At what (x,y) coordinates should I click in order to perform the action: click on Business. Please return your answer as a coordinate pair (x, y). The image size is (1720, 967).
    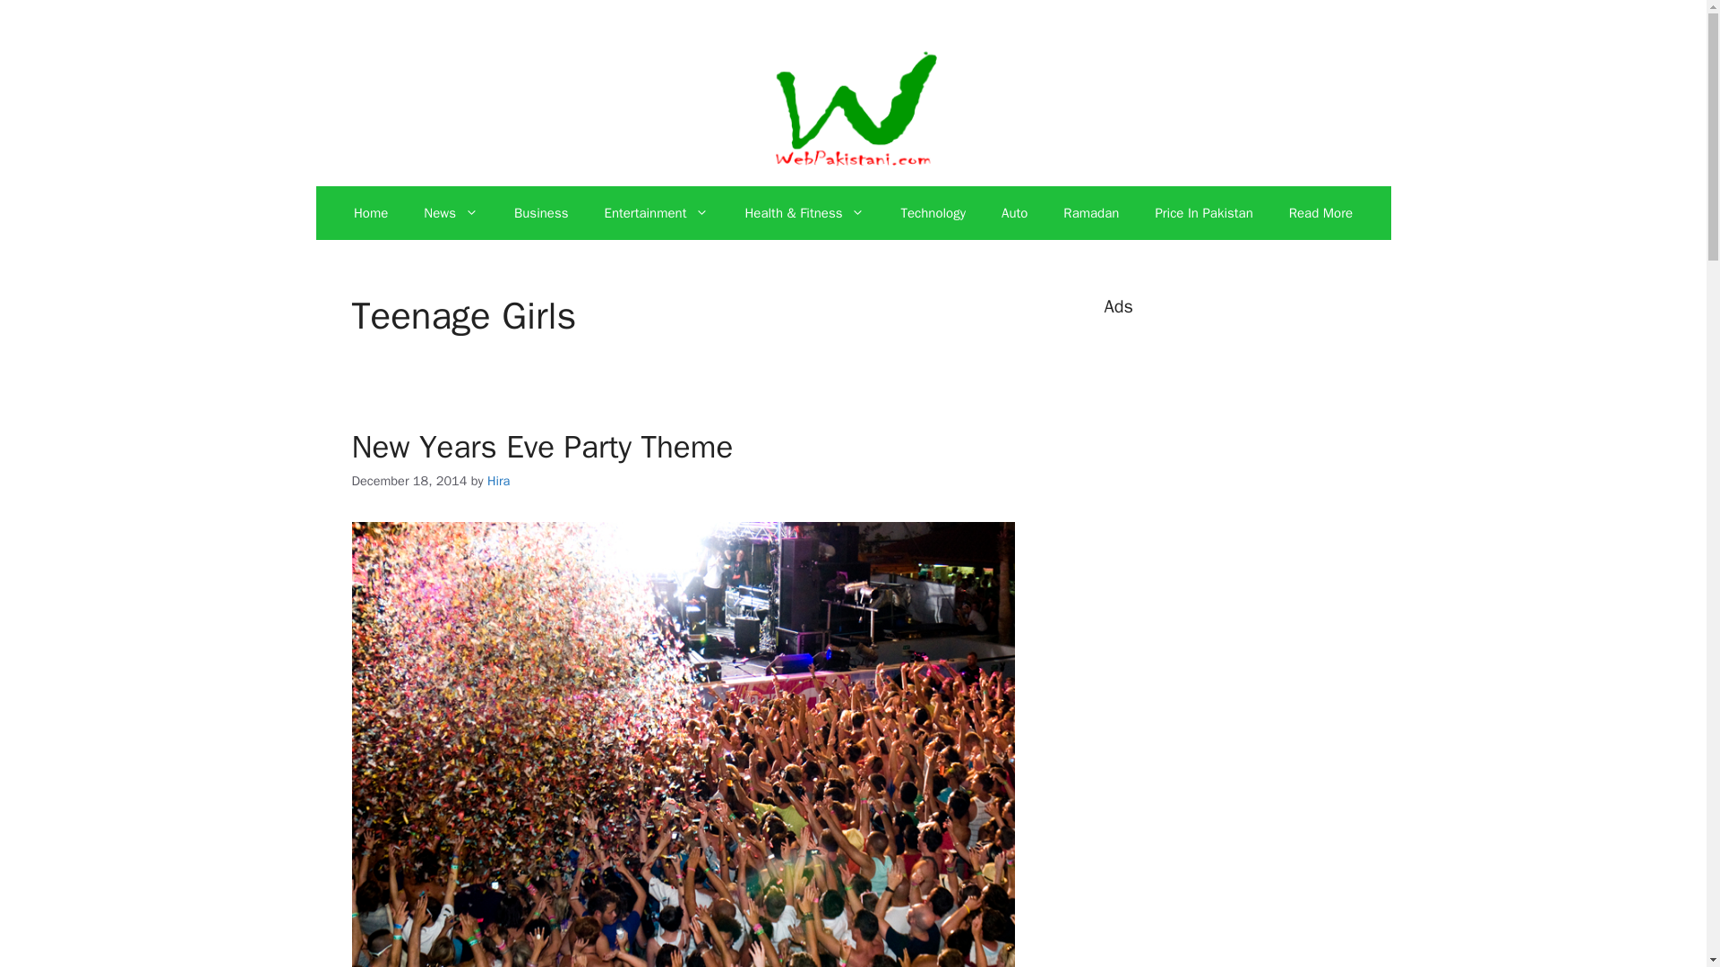
    Looking at the image, I should click on (541, 213).